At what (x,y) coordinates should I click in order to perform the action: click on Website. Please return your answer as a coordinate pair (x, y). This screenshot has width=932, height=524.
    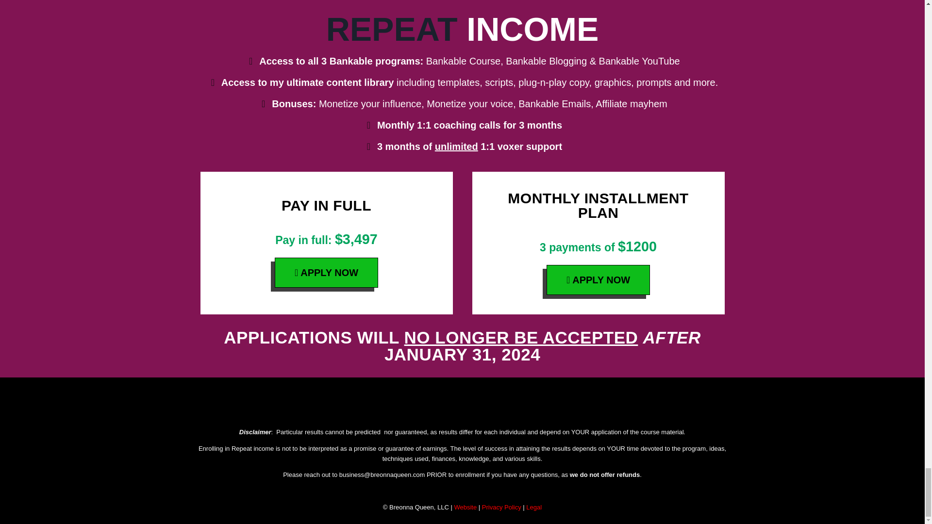
    Looking at the image, I should click on (465, 507).